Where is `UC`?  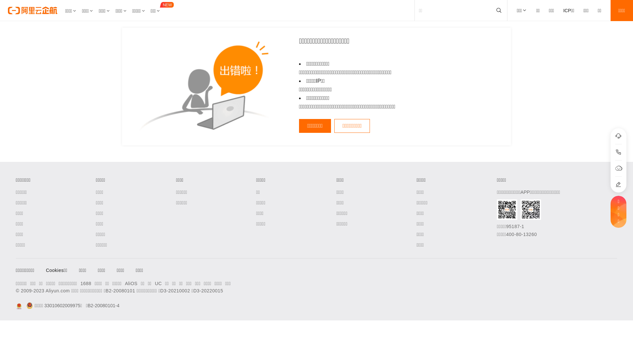
UC is located at coordinates (158, 283).